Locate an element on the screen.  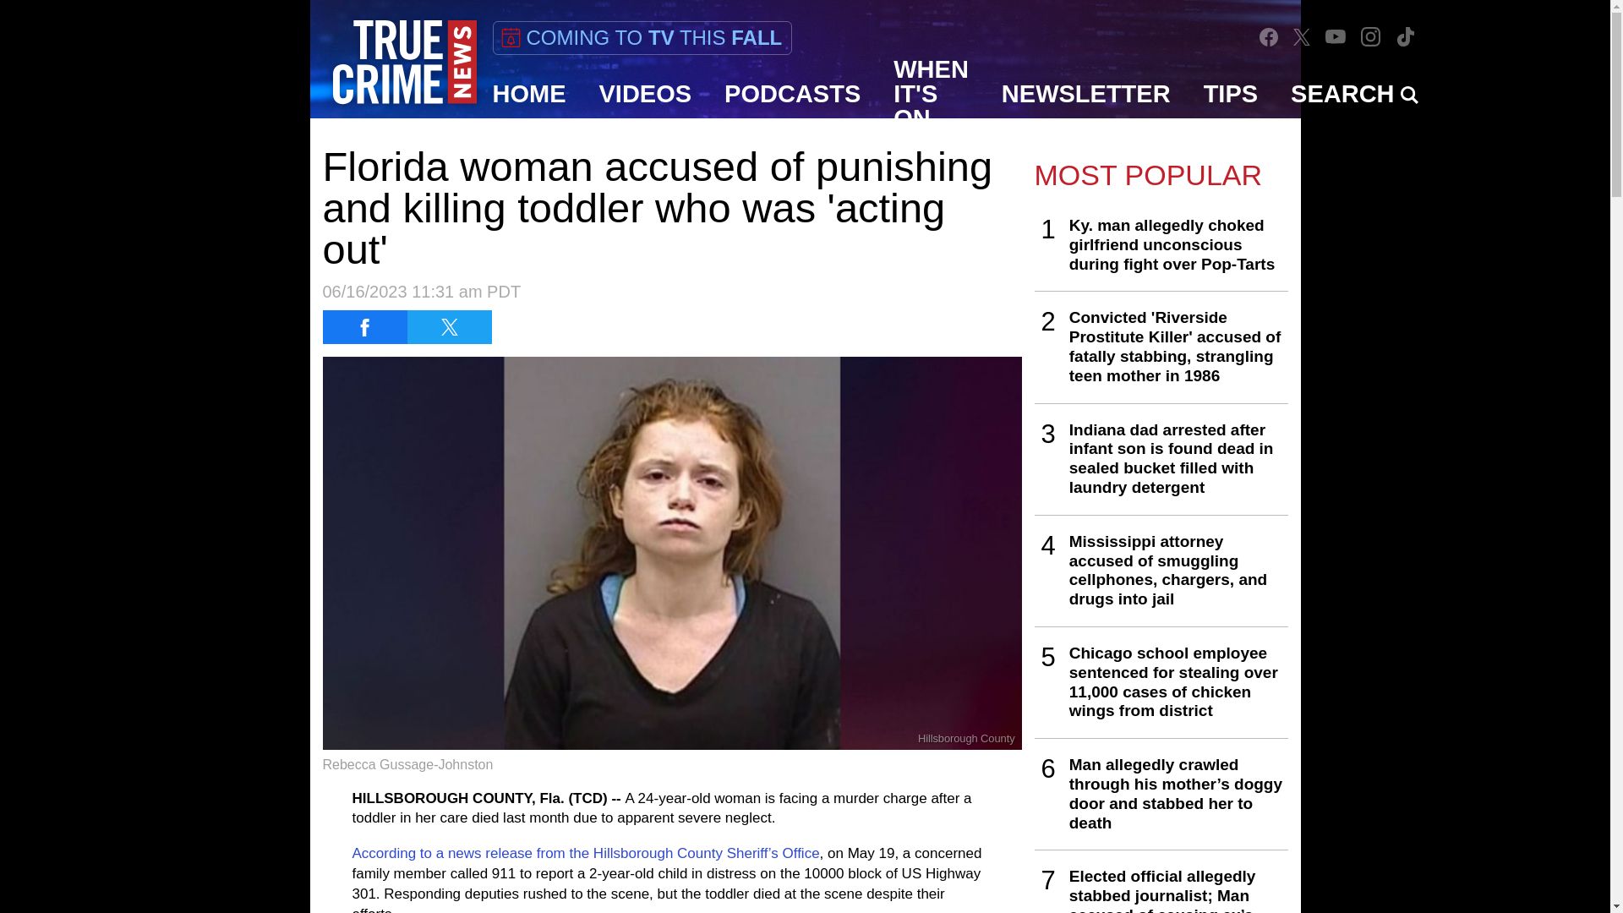
YouTube is located at coordinates (1336, 36).